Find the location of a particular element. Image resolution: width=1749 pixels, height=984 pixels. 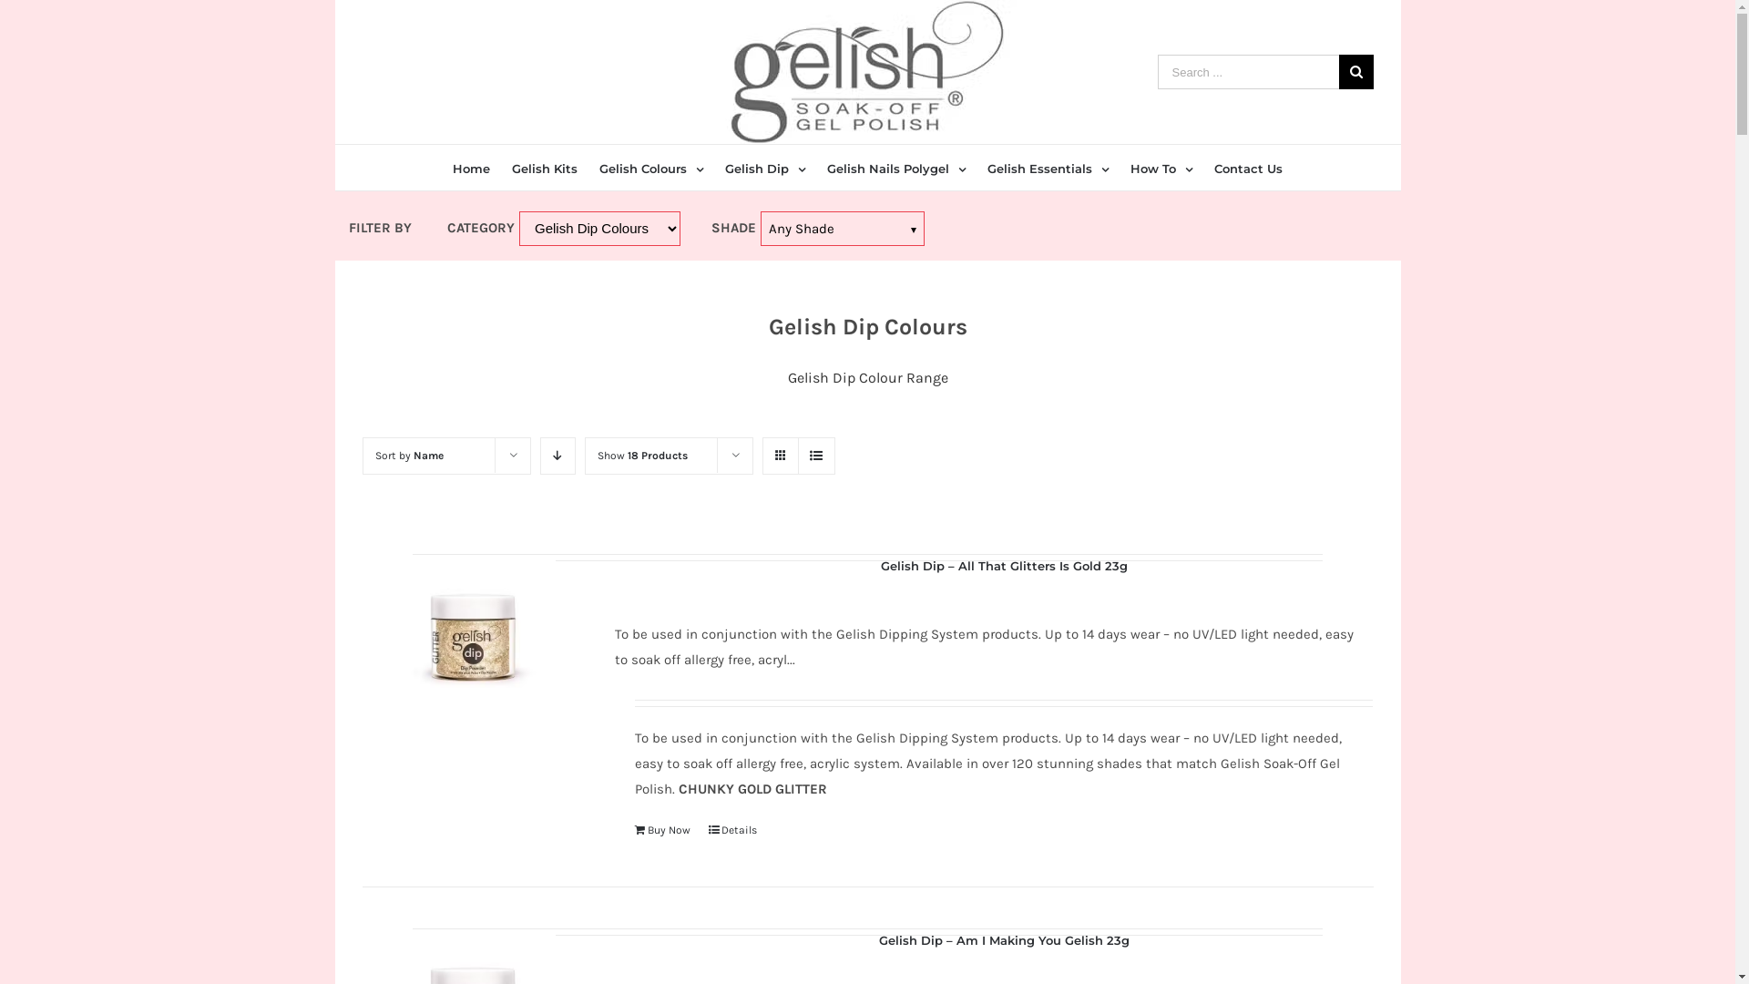

Home is located at coordinates (472, 168).